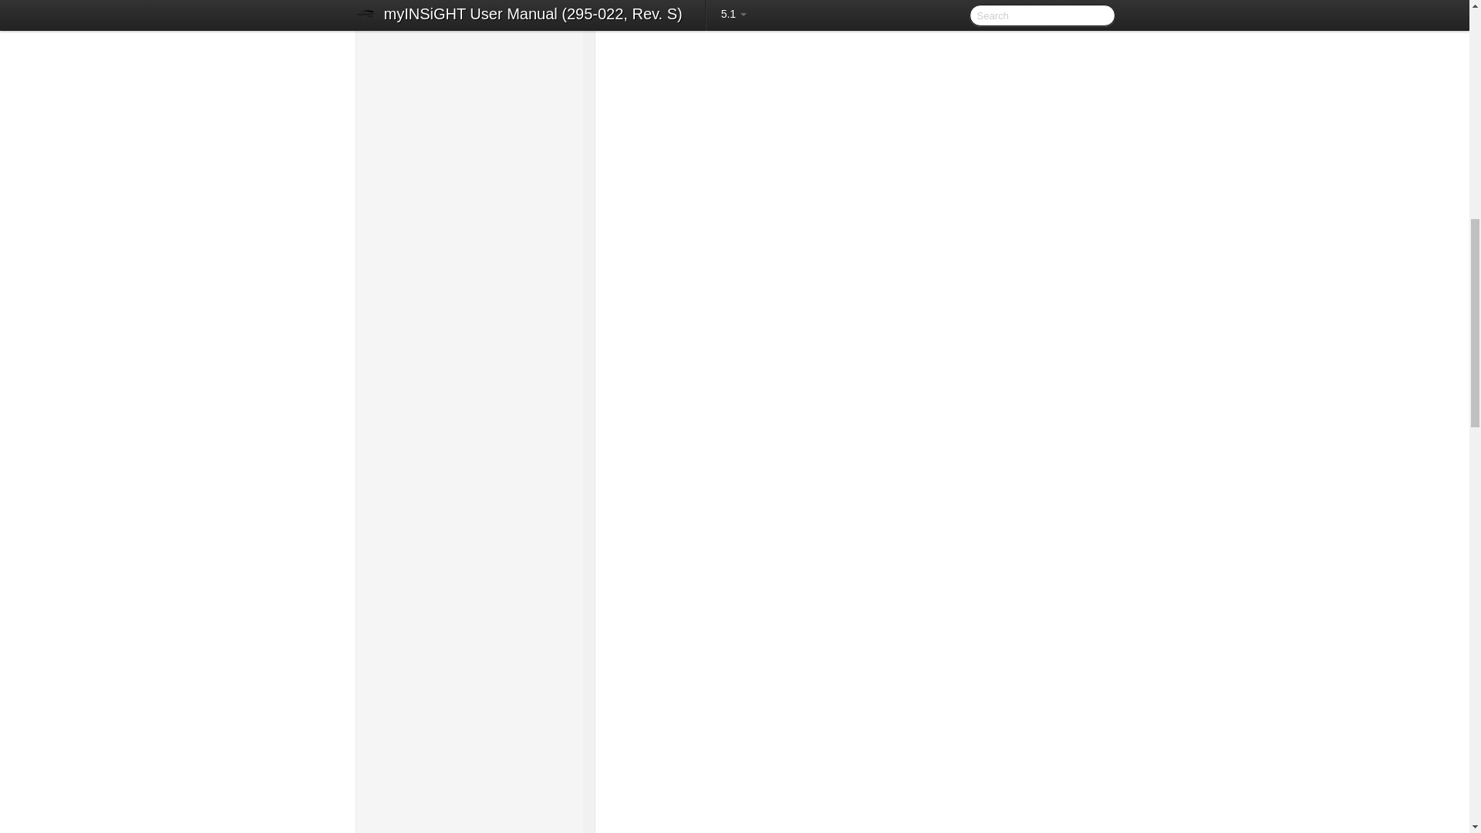 The height and width of the screenshot is (833, 1481). Describe the element at coordinates (476, 62) in the screenshot. I see `How to Access the Portal Settings Page` at that location.